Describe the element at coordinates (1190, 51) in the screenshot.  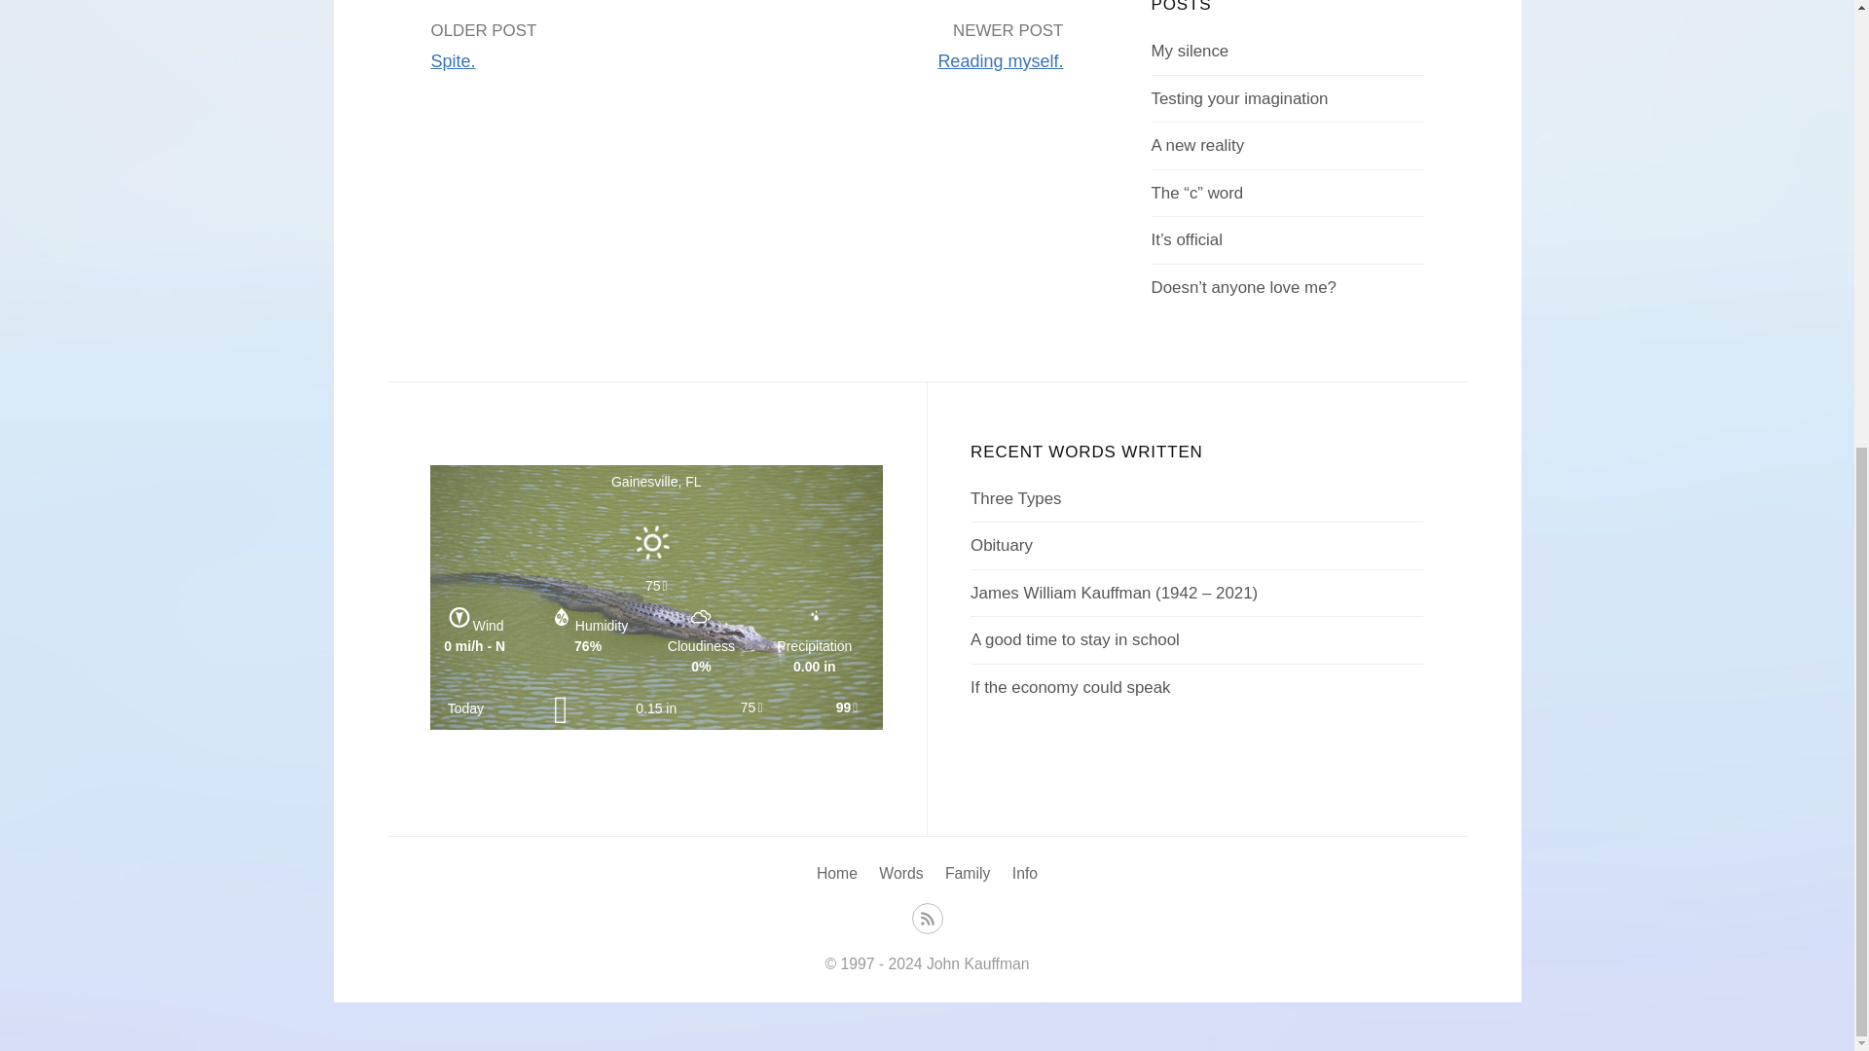
I see `My silence` at that location.